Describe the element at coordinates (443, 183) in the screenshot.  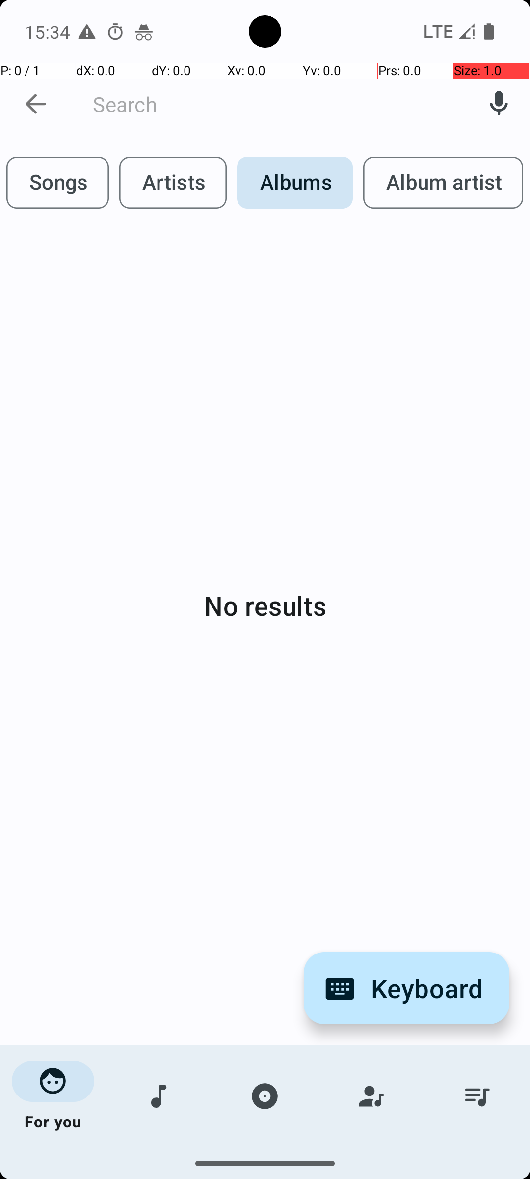
I see `Album artist` at that location.